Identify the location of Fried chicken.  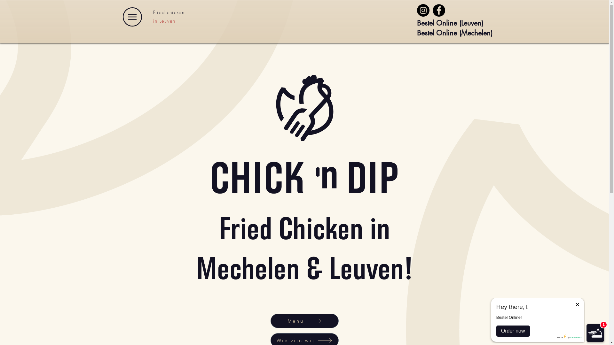
(169, 12).